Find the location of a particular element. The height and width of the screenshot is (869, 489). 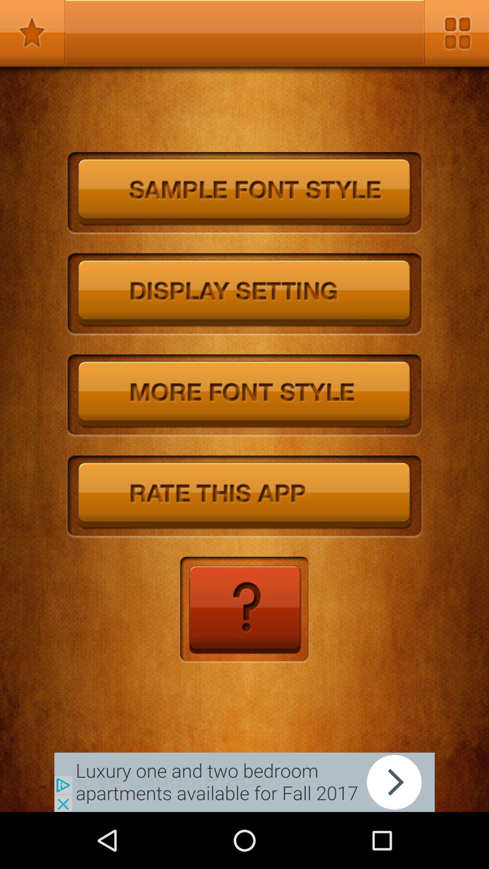

font style is located at coordinates (244, 194).